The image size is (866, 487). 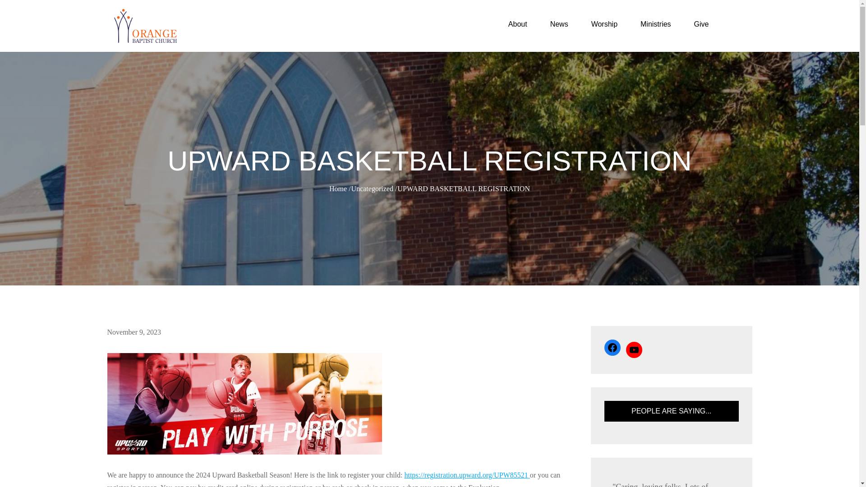 What do you see at coordinates (563, 24) in the screenshot?
I see `News` at bounding box center [563, 24].